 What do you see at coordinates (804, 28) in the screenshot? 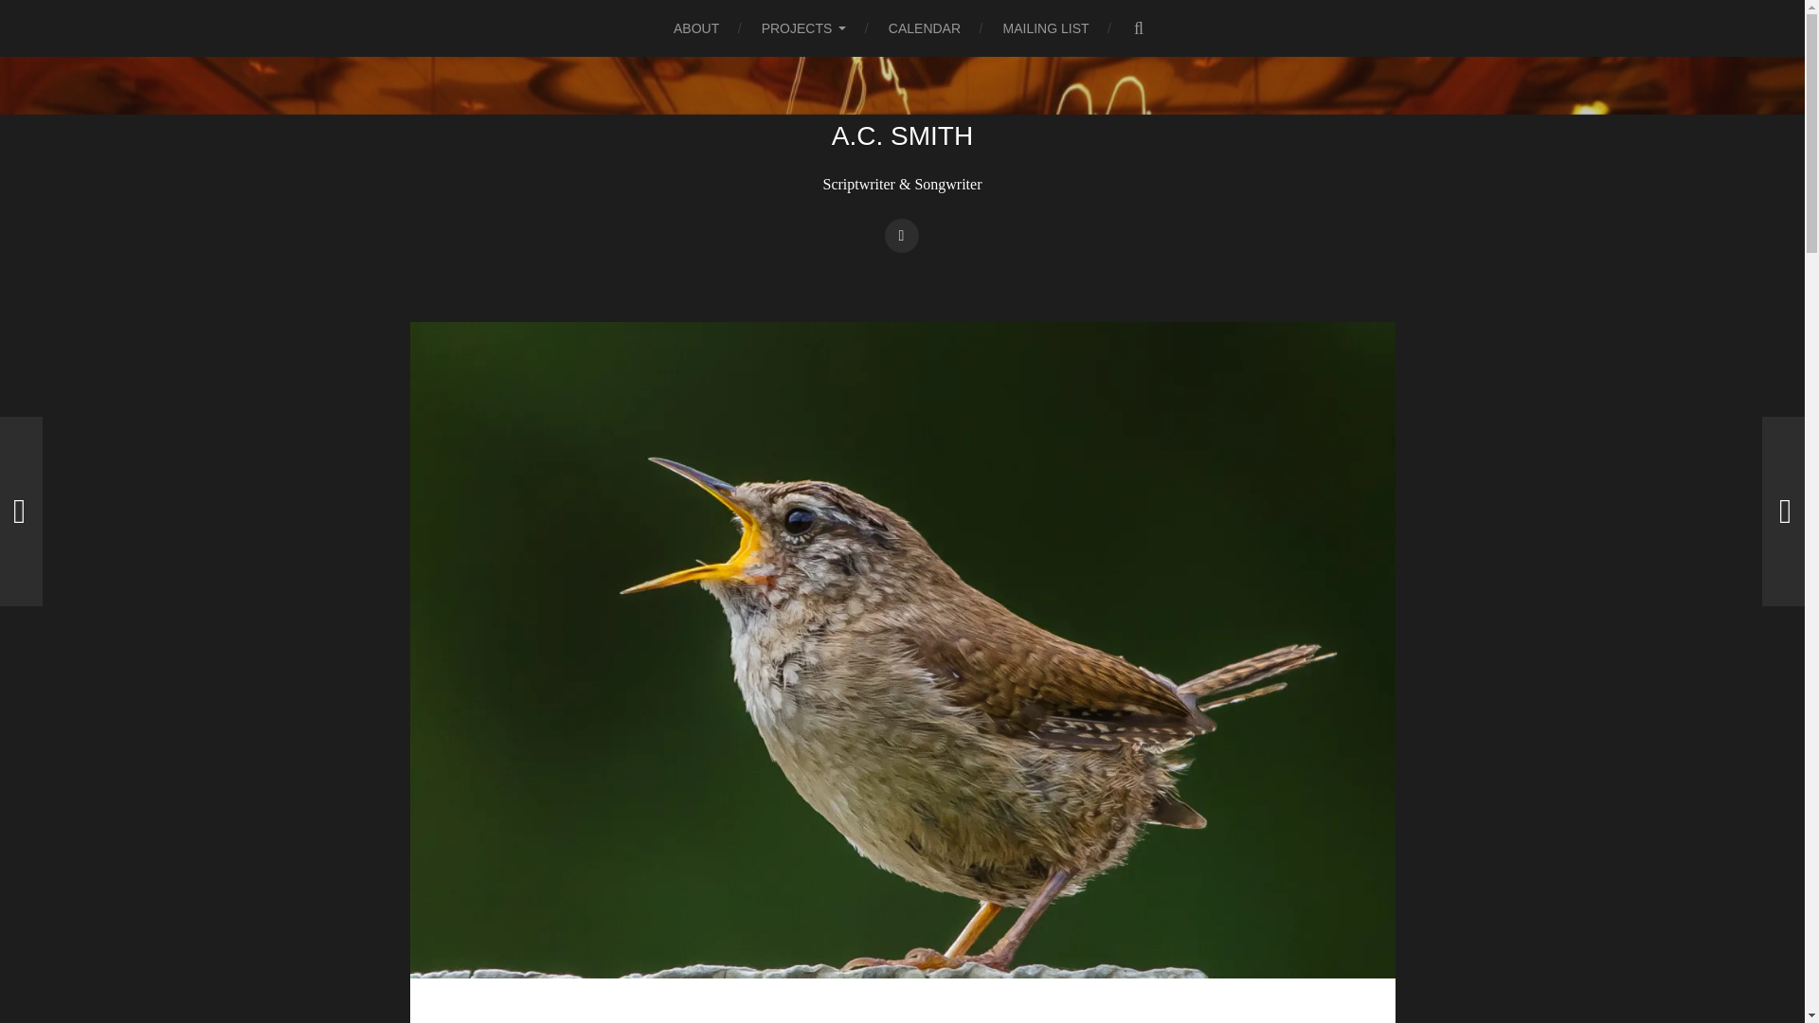
I see `PROJECTS` at bounding box center [804, 28].